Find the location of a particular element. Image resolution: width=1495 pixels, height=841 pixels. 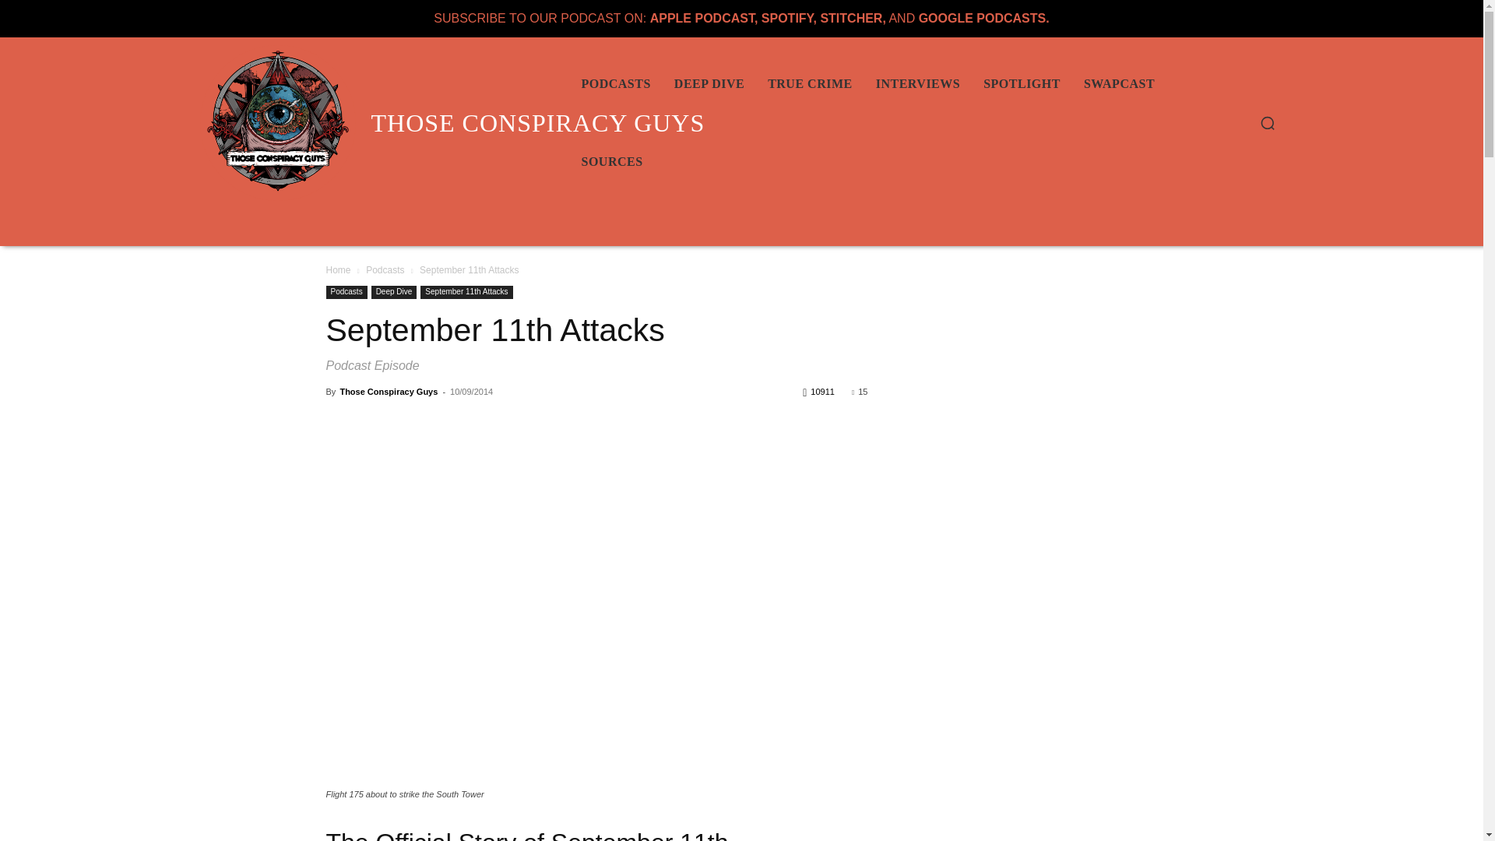

September 11th Attacks is located at coordinates (466, 293).